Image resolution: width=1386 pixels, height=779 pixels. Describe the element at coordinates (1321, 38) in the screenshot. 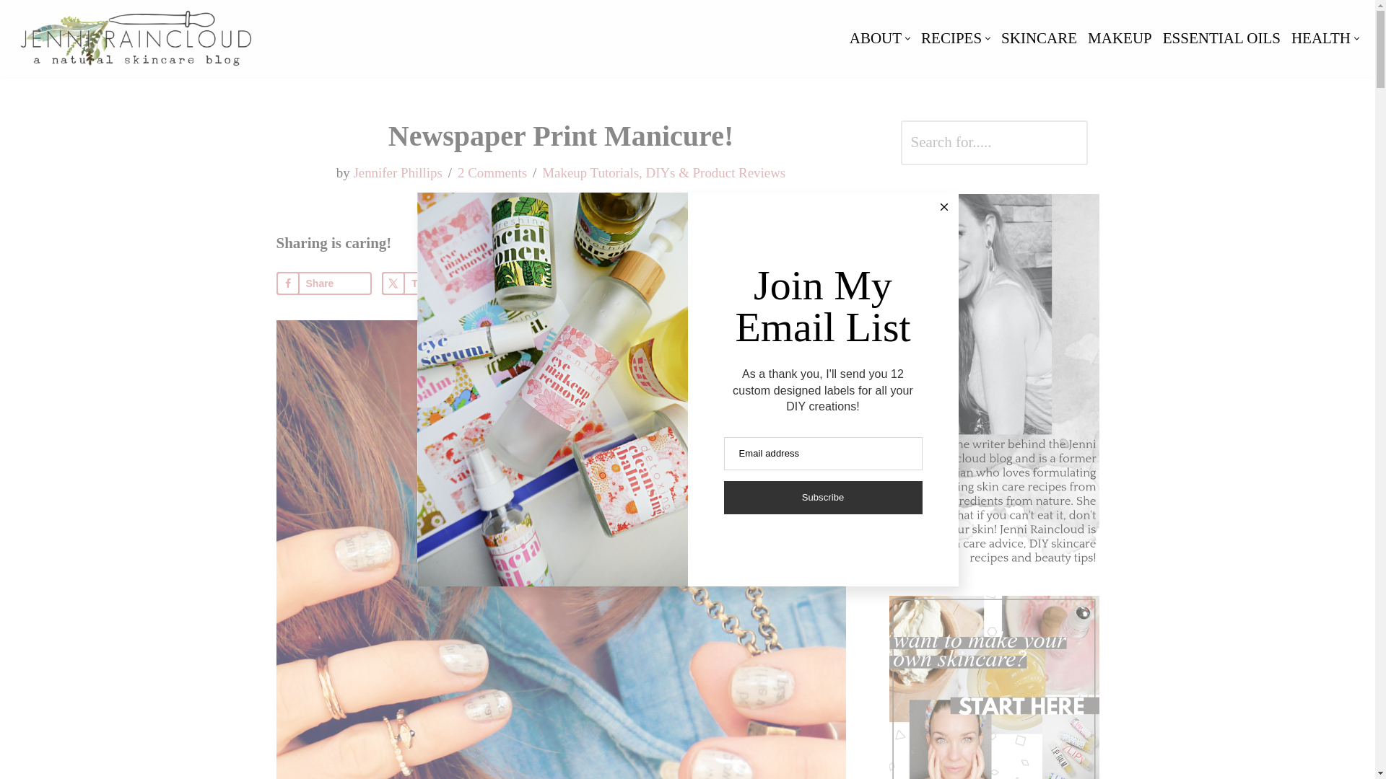

I see `HEALTH` at that location.